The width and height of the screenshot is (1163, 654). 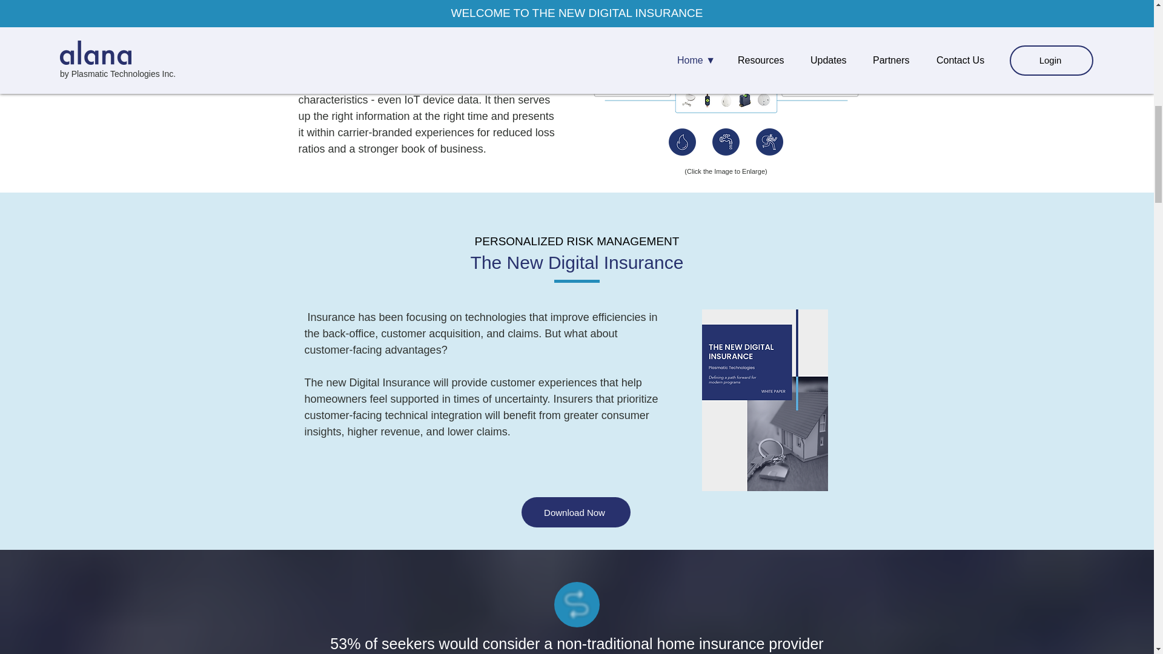 What do you see at coordinates (575, 512) in the screenshot?
I see `Download Now` at bounding box center [575, 512].